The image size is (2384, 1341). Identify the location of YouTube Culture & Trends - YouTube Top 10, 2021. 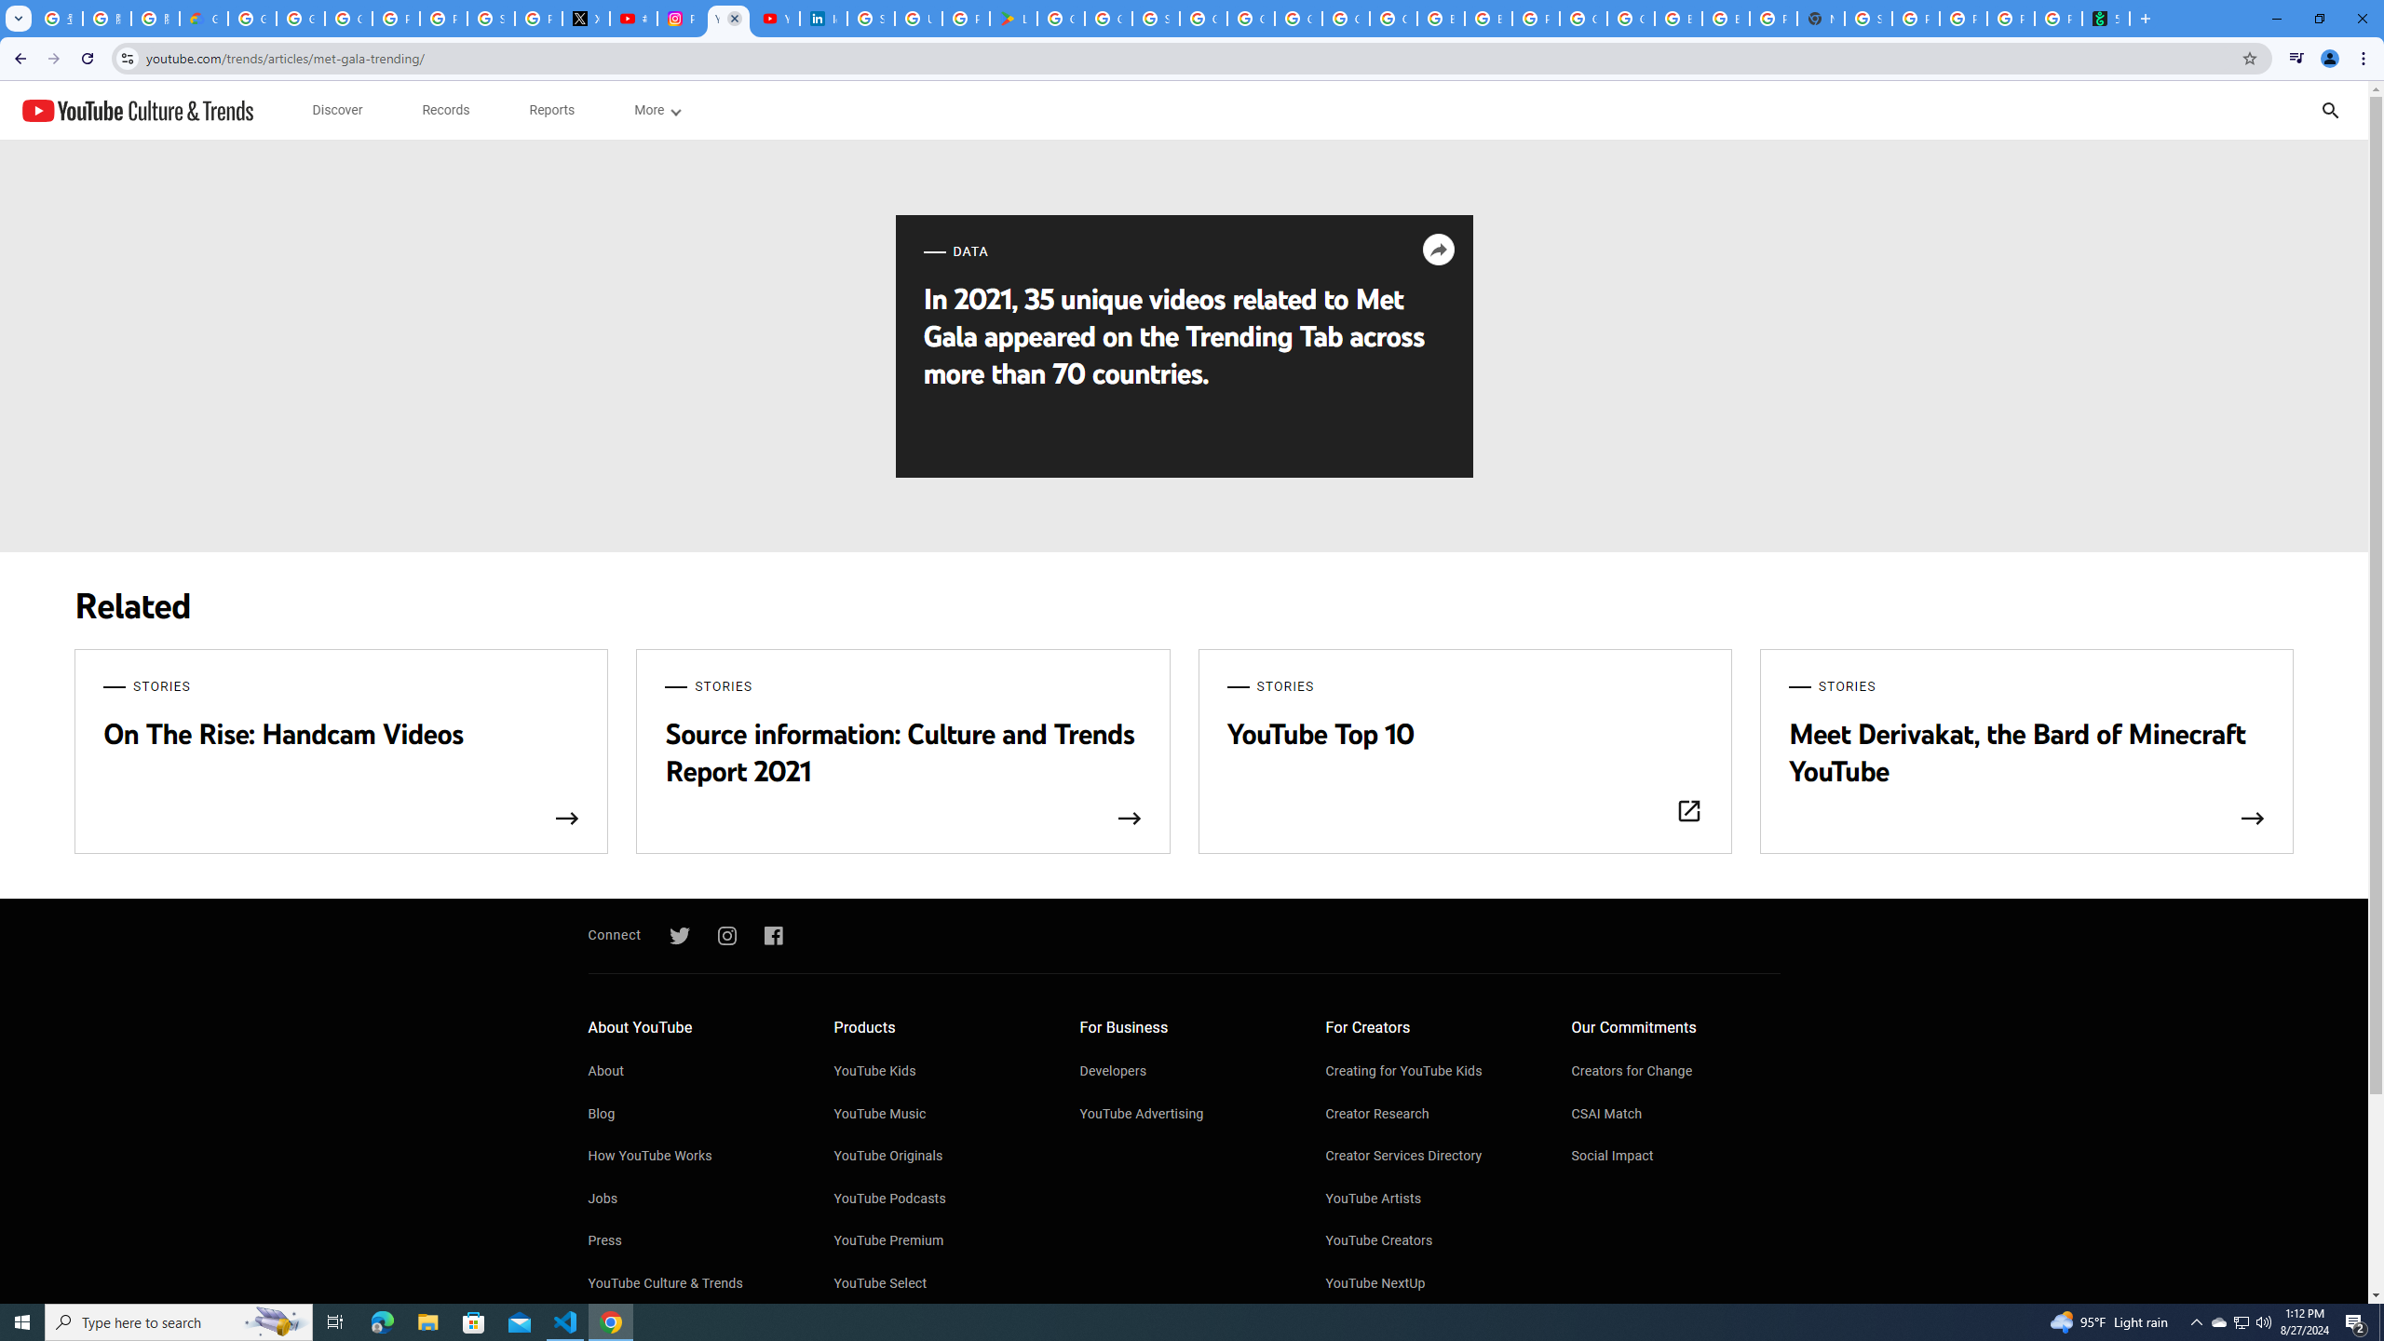
(775, 19).